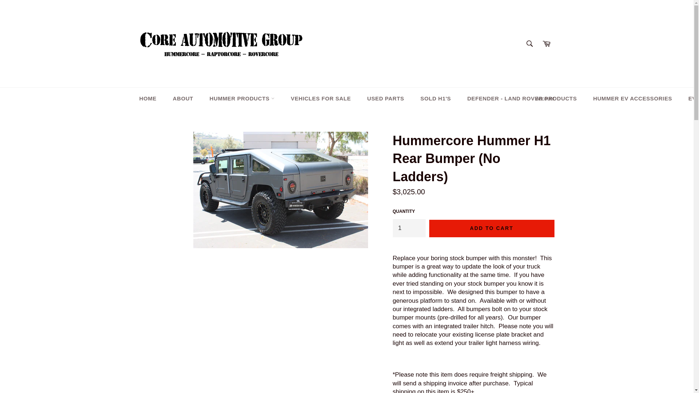  Describe the element at coordinates (408, 228) in the screenshot. I see `1` at that location.